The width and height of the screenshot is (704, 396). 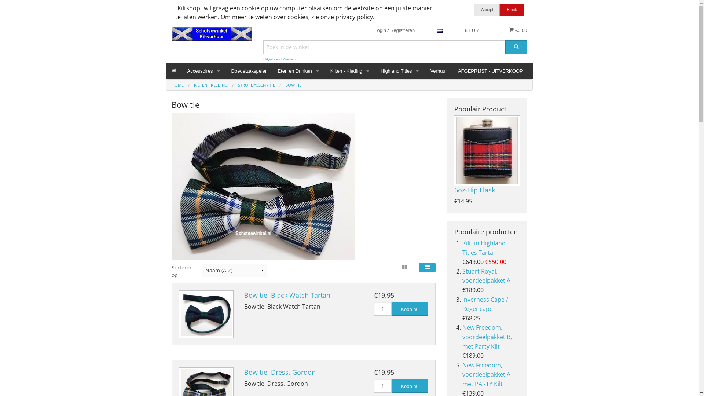 What do you see at coordinates (298, 113) in the screenshot?
I see `IRN-BRU` at bounding box center [298, 113].